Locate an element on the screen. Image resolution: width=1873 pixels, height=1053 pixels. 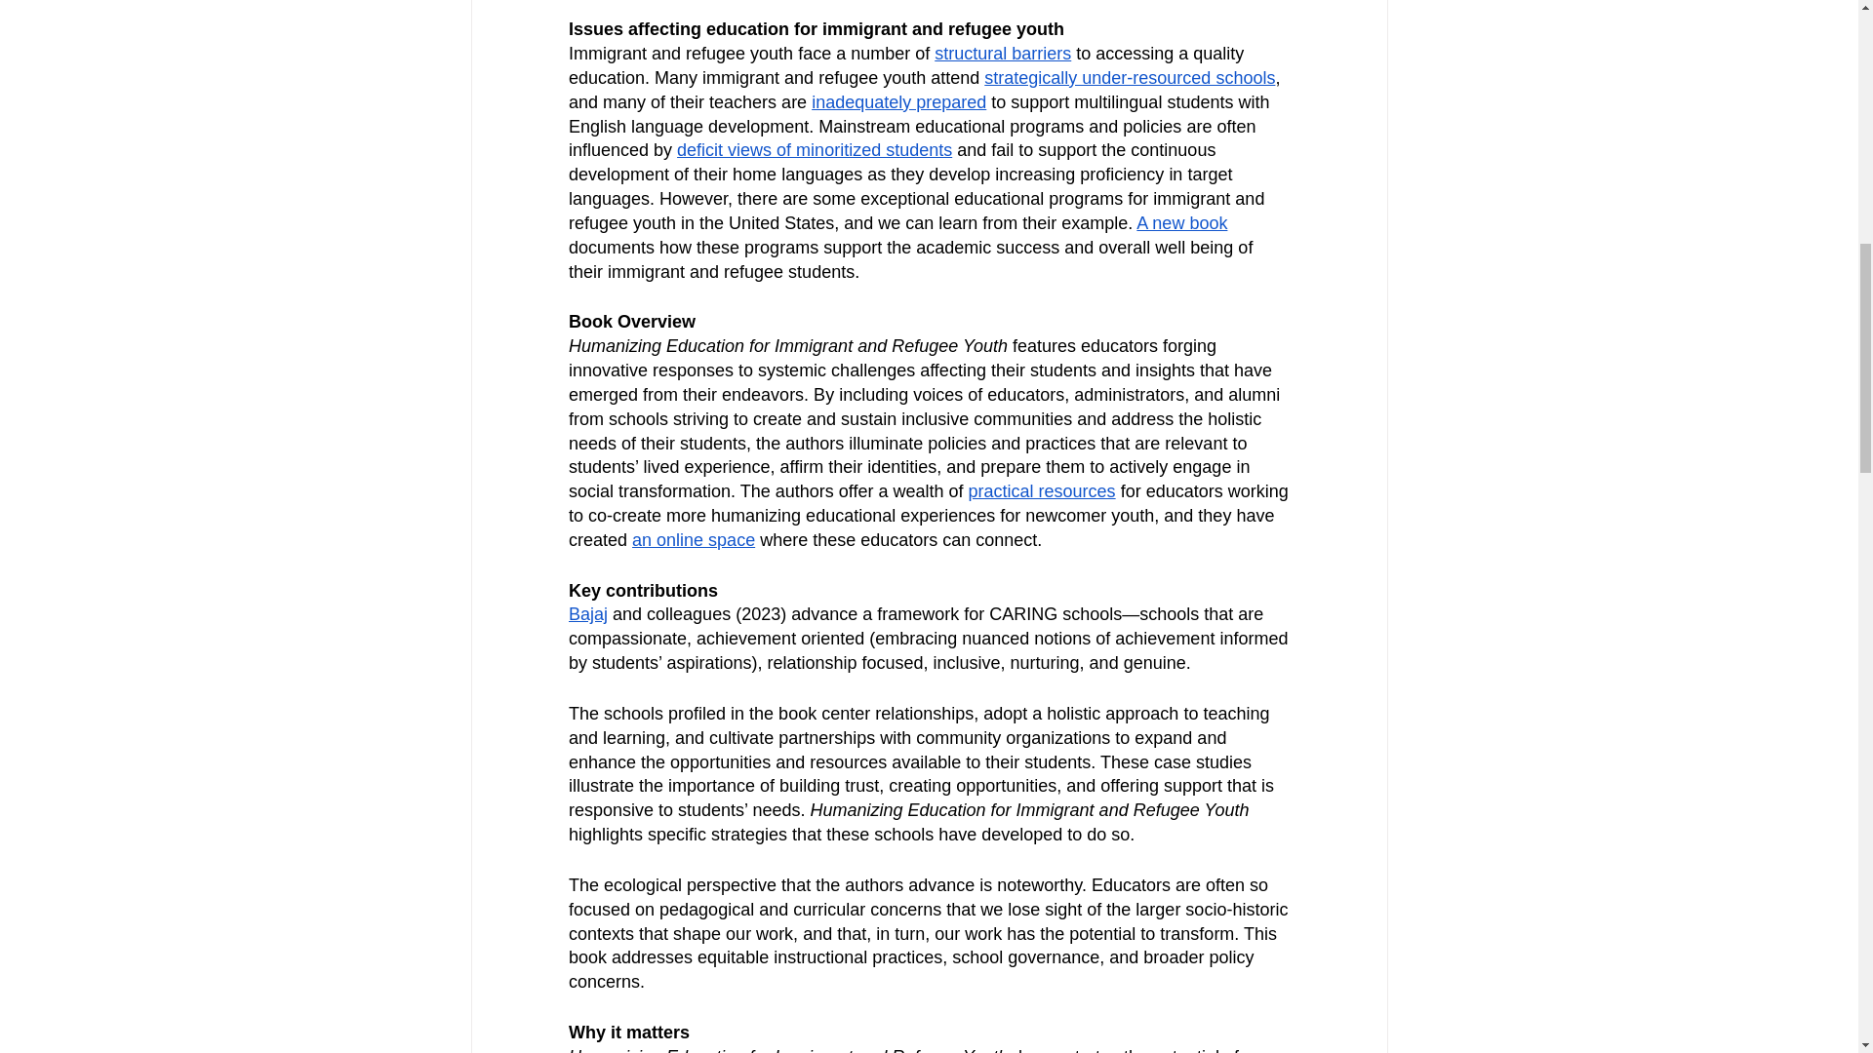
strategically under-resourced schools is located at coordinates (1130, 78).